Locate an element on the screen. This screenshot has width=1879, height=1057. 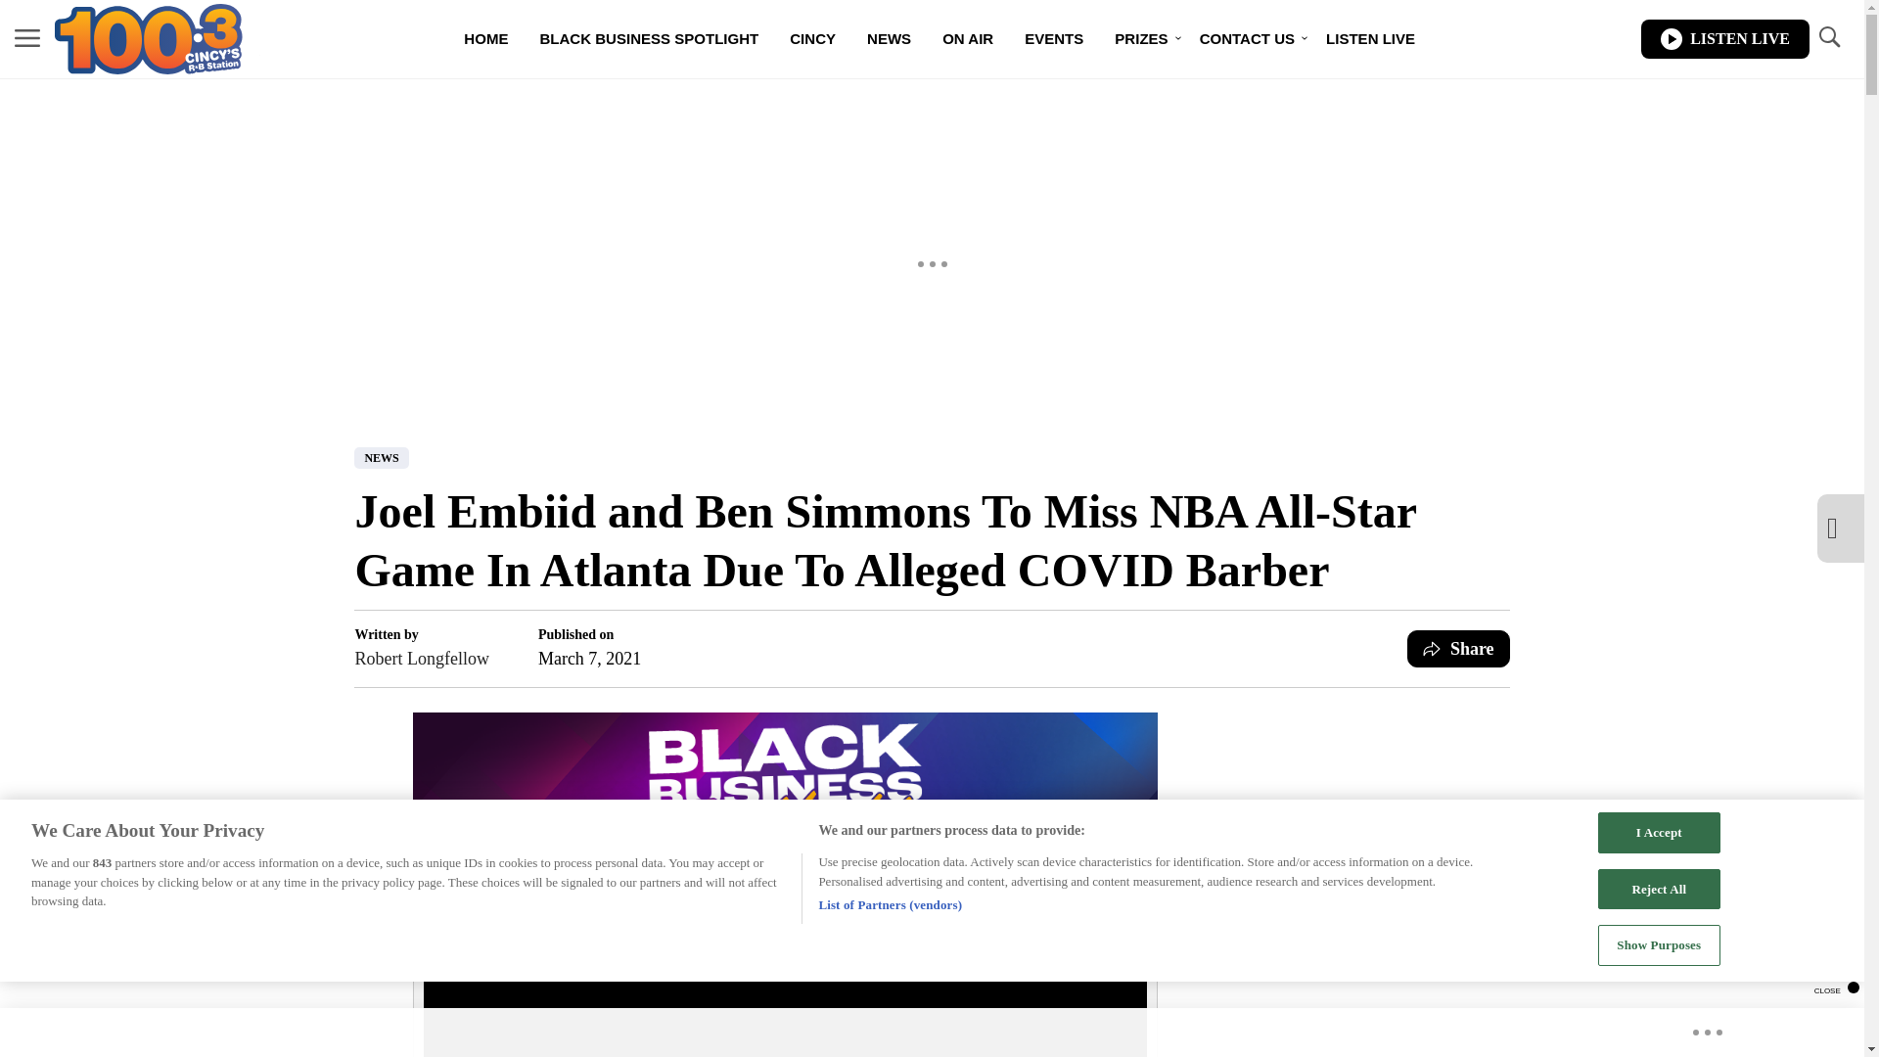
MENU is located at coordinates (27, 37).